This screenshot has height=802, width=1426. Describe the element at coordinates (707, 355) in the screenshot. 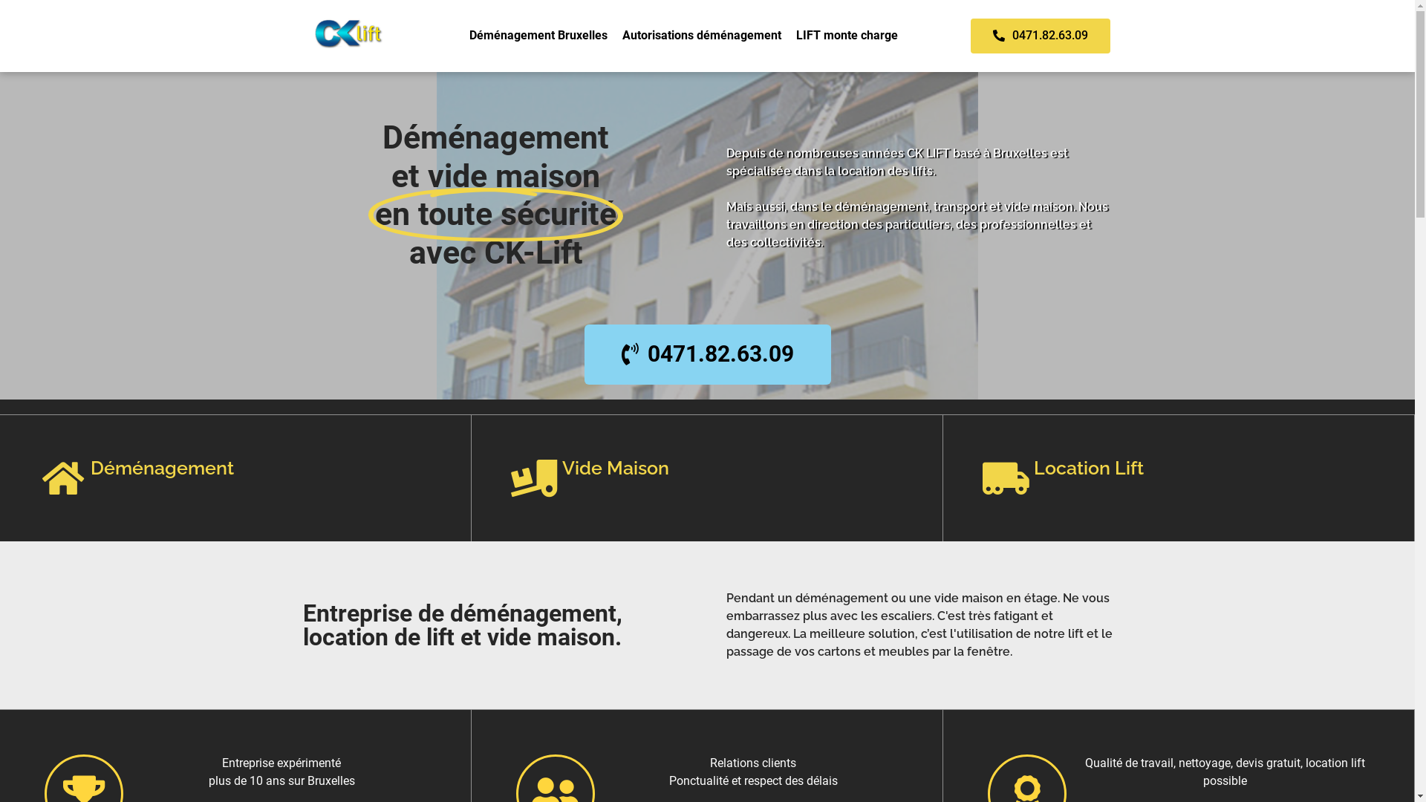

I see `0471.82.63.09` at that location.